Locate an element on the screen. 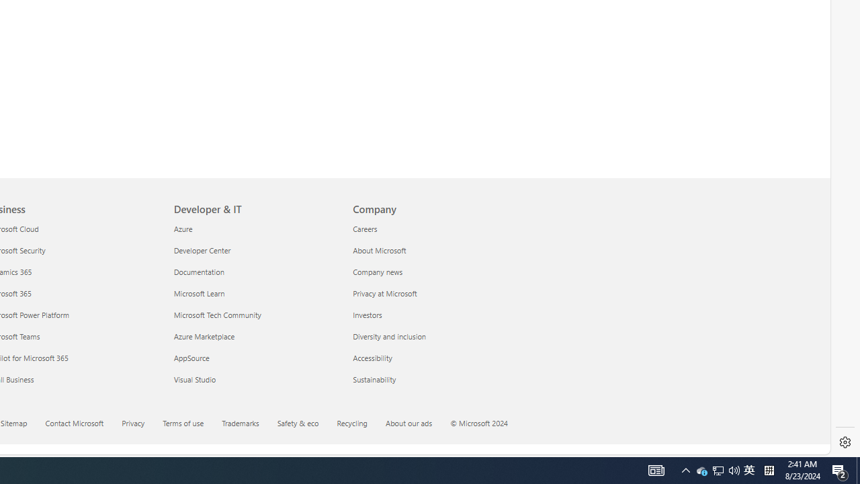 This screenshot has width=860, height=484. Contact Microsoft is located at coordinates (74, 422).